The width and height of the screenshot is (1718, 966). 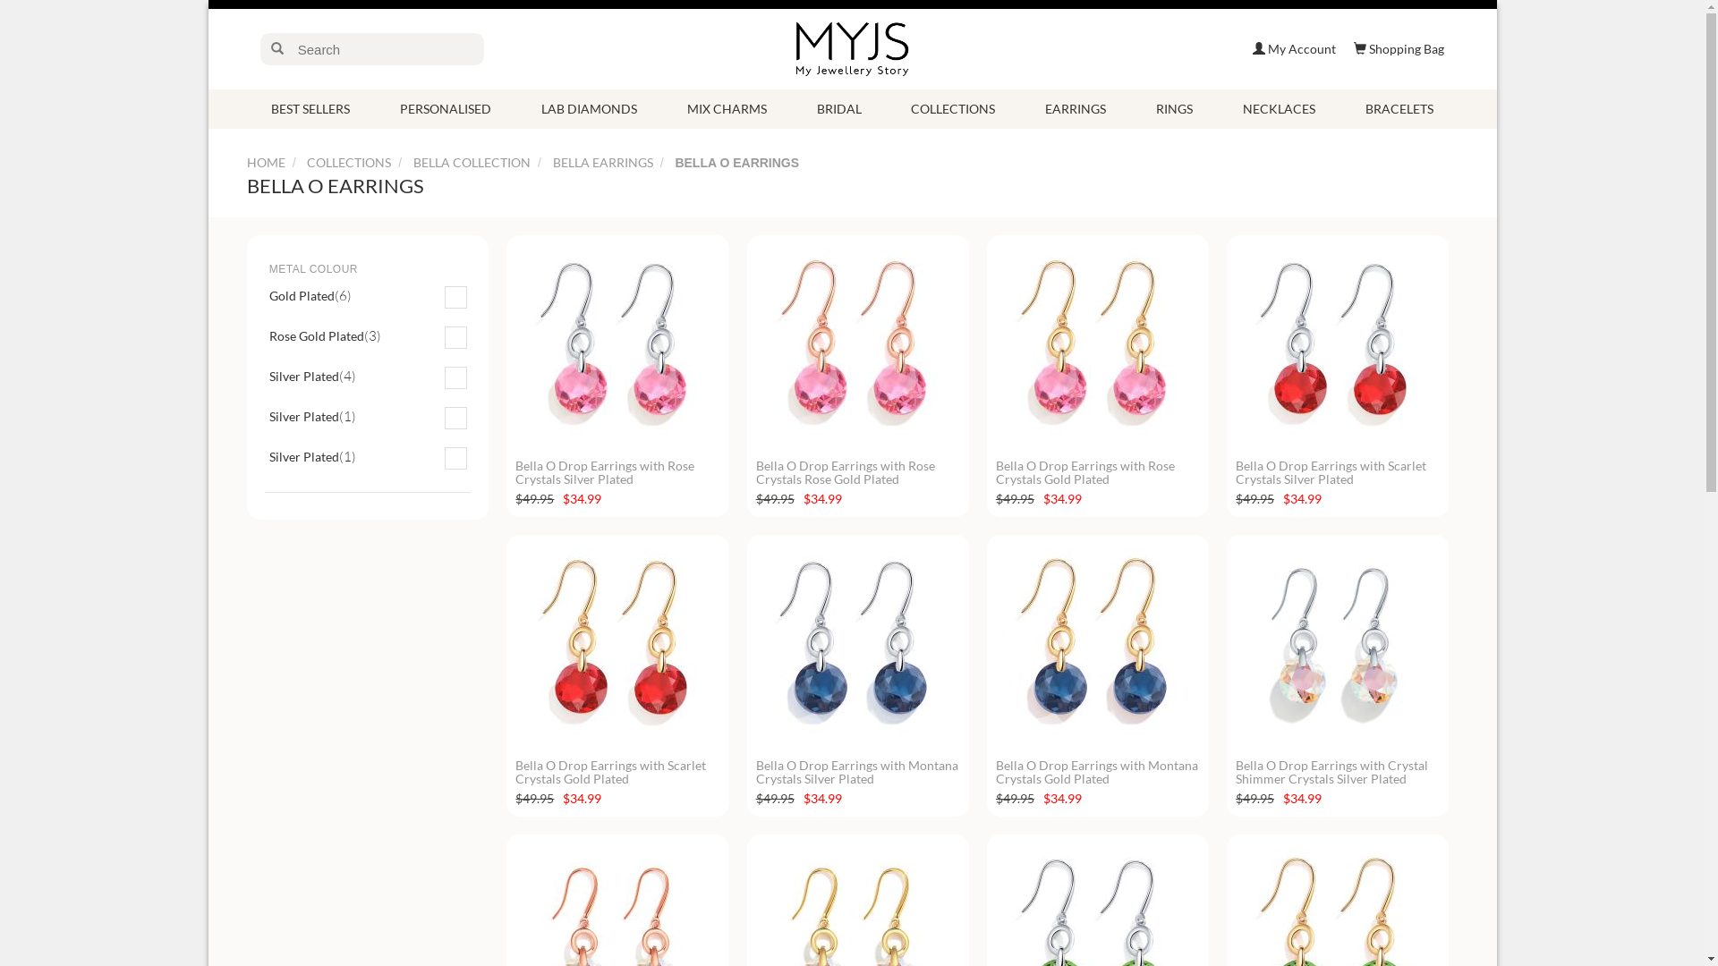 What do you see at coordinates (473, 163) in the screenshot?
I see `BELLA COLLECTION` at bounding box center [473, 163].